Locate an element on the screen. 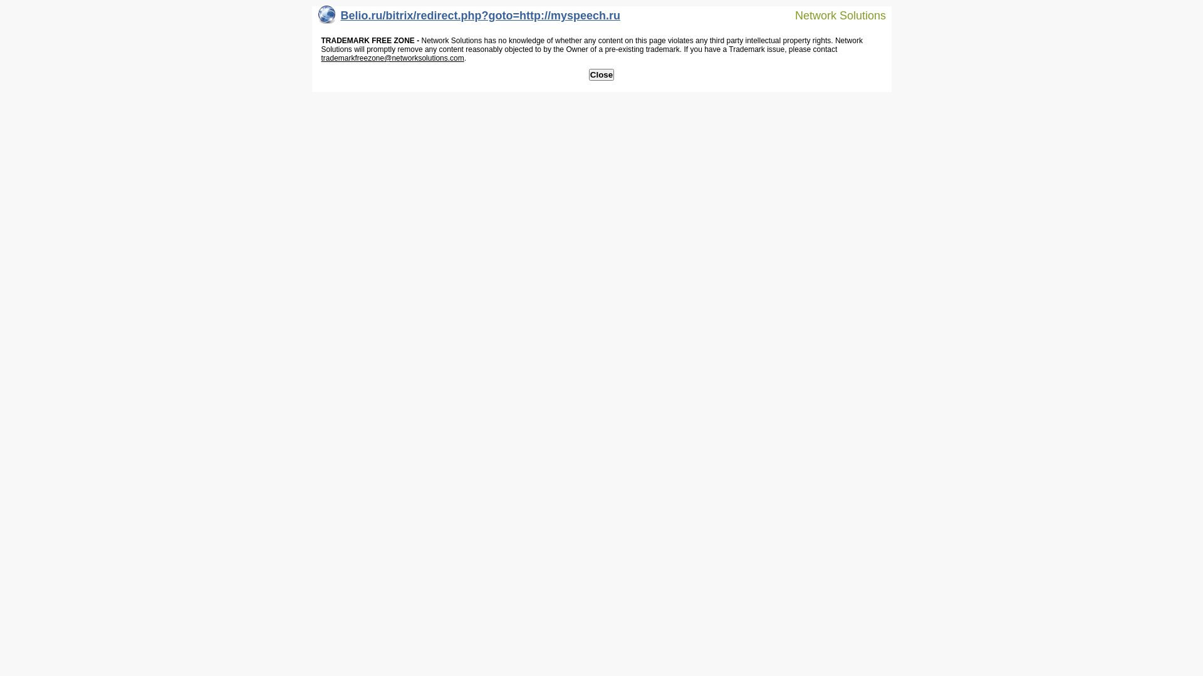 The width and height of the screenshot is (1203, 676). Network Solutions is located at coordinates (833, 15).